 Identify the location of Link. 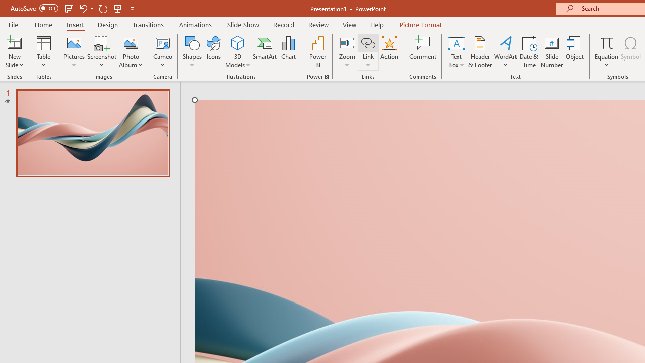
(368, 42).